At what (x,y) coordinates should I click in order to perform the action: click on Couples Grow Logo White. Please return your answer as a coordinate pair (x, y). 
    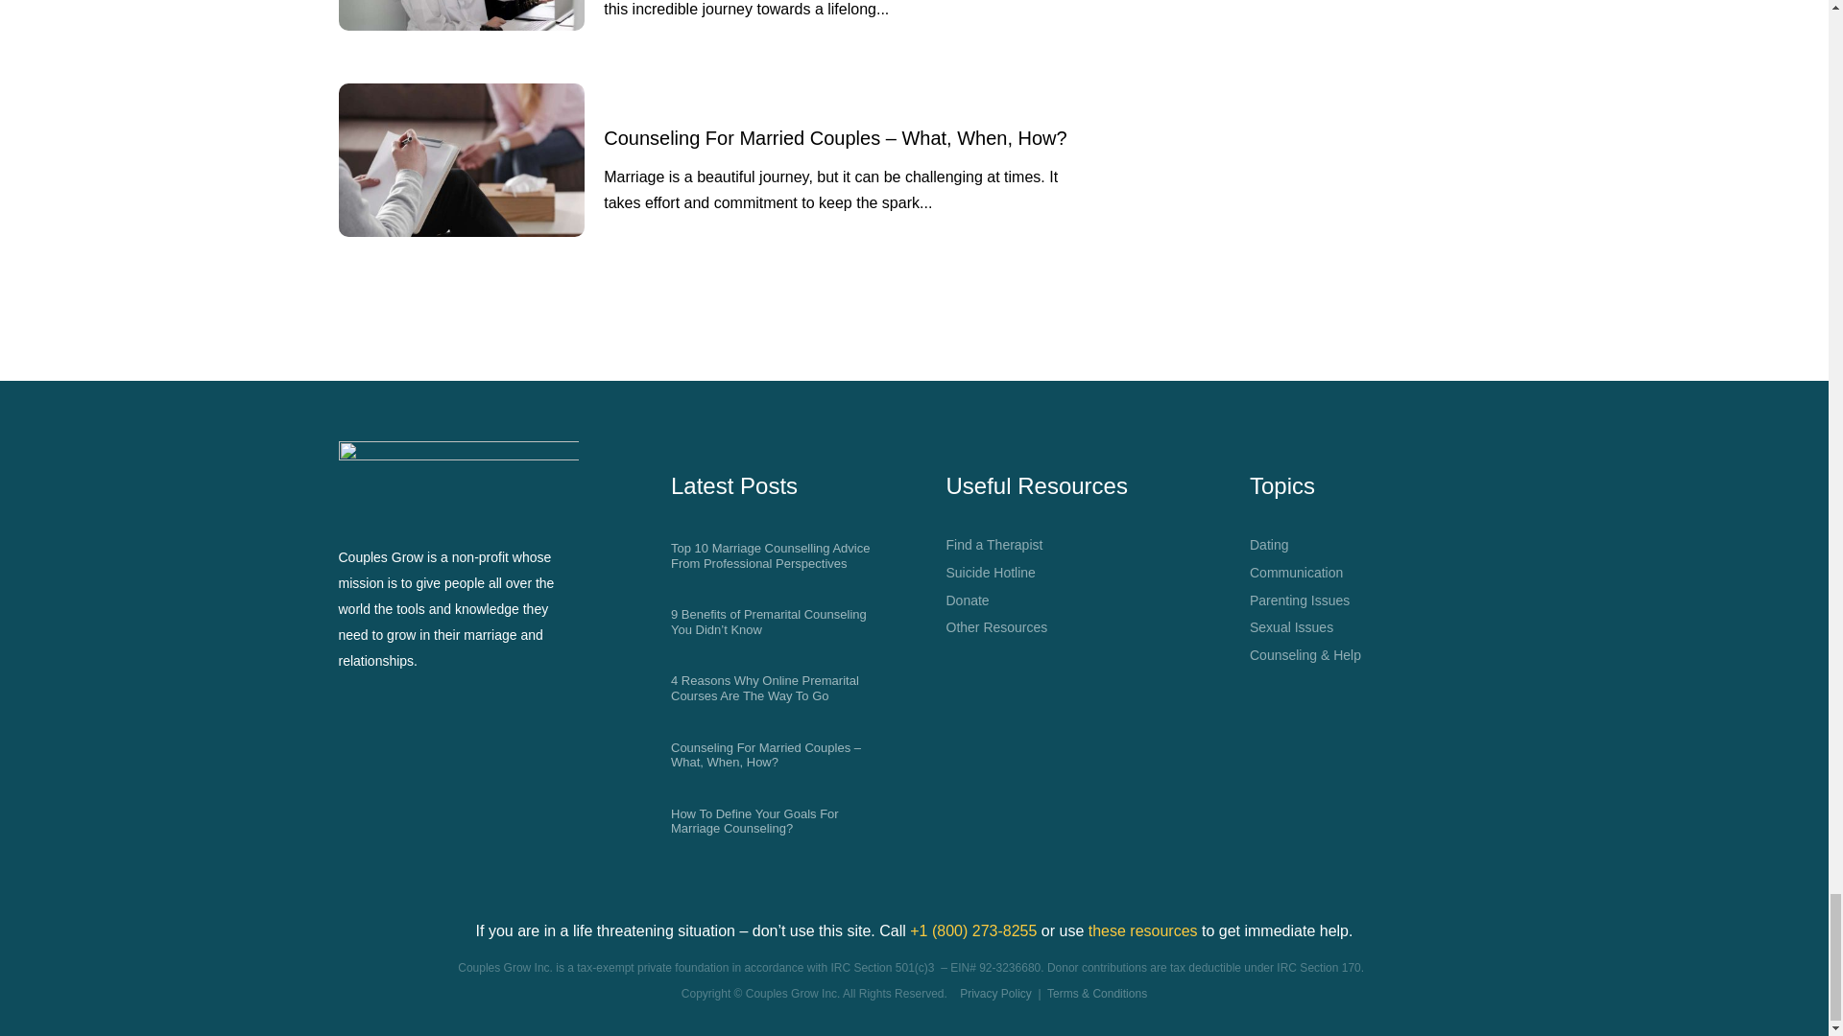
    Looking at the image, I should click on (457, 476).